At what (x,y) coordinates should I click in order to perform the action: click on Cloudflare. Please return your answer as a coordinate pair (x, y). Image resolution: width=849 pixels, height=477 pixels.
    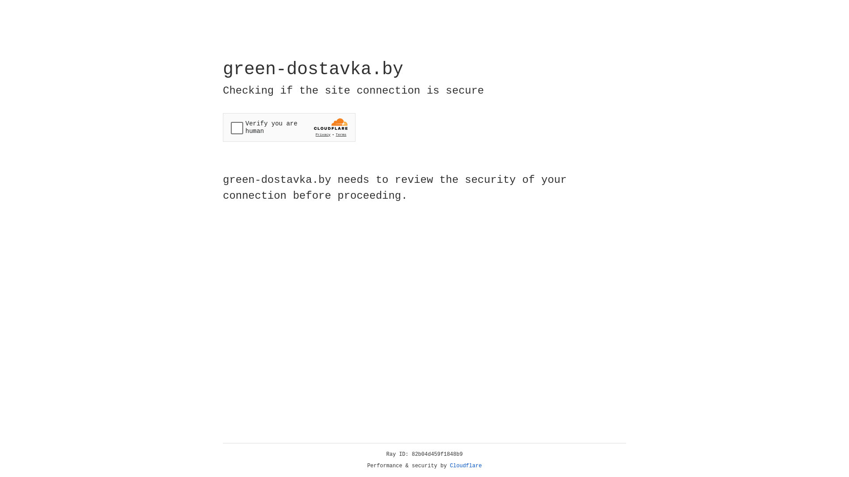
    Looking at the image, I should click on (466, 466).